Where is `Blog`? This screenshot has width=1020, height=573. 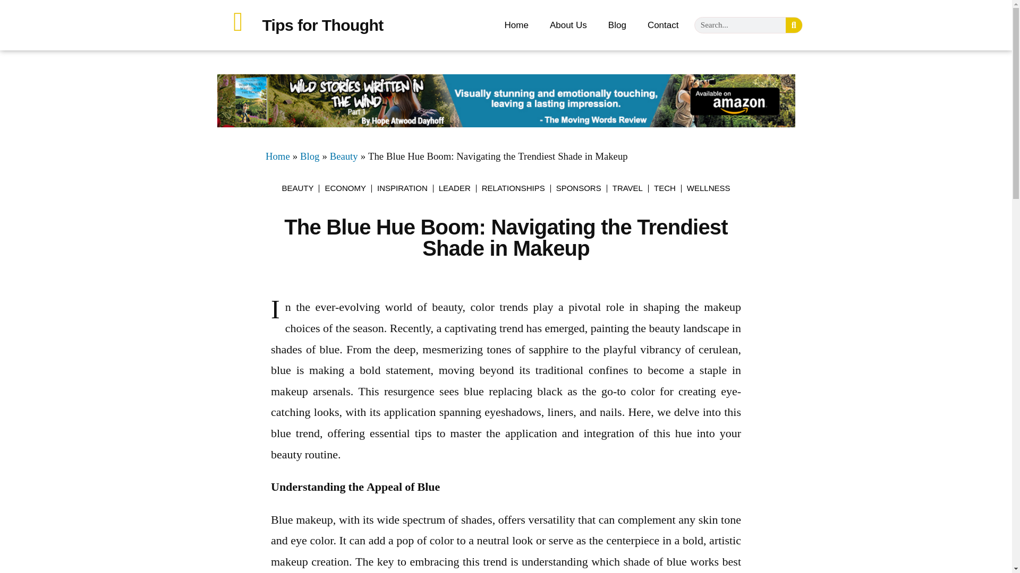 Blog is located at coordinates (309, 157).